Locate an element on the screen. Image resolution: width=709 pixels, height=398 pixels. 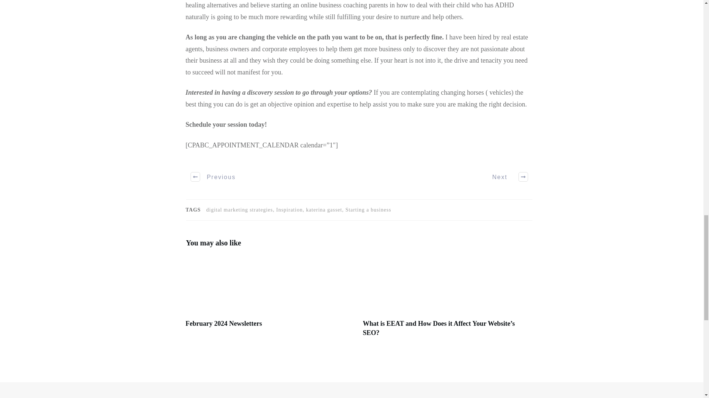
Previous is located at coordinates (213, 177).